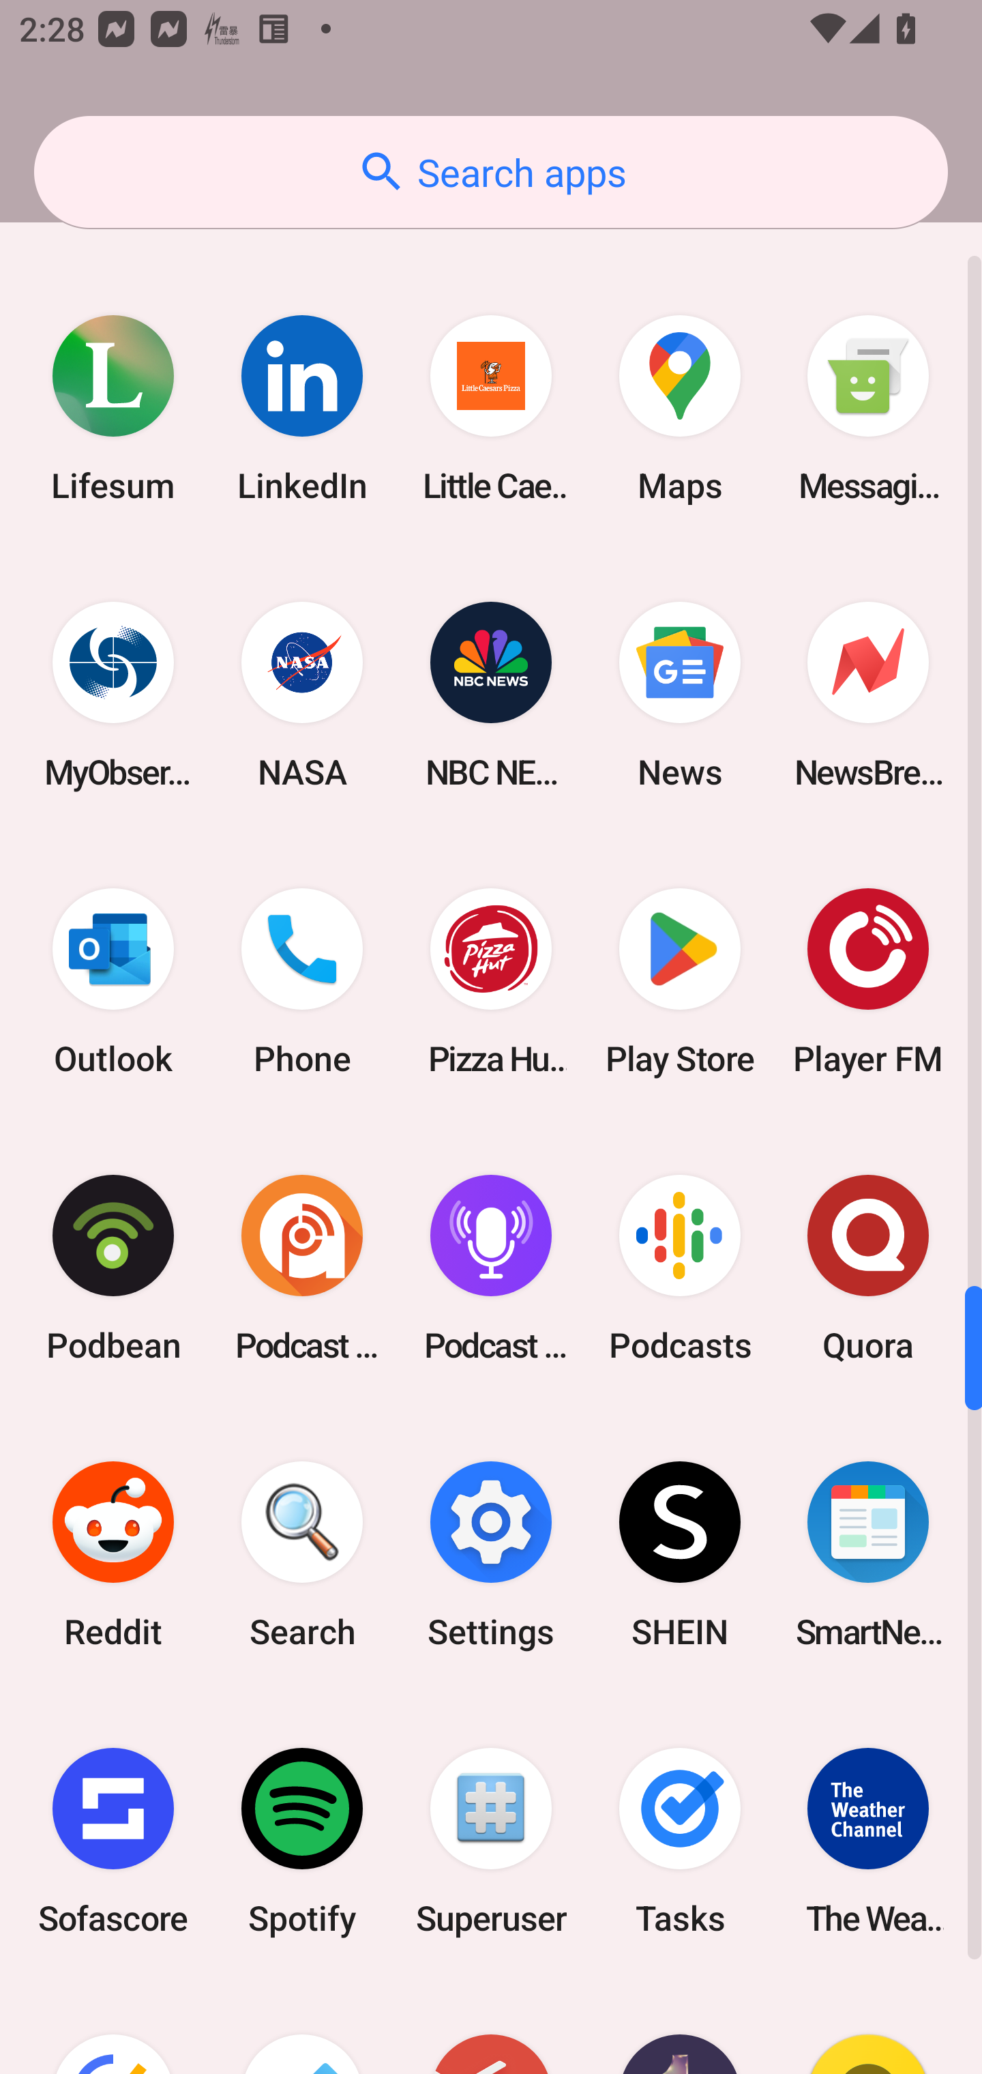 This screenshot has height=2074, width=982. What do you see at coordinates (868, 1841) in the screenshot?
I see `The Weather Channel` at bounding box center [868, 1841].